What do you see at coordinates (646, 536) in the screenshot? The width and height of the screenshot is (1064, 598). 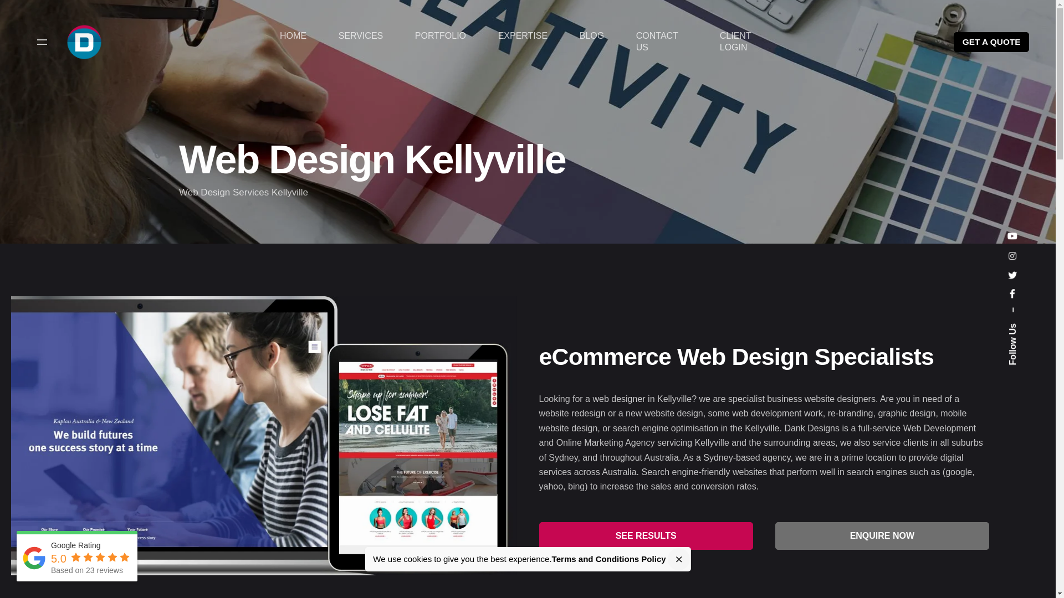 I see `SEE RESULTS` at bounding box center [646, 536].